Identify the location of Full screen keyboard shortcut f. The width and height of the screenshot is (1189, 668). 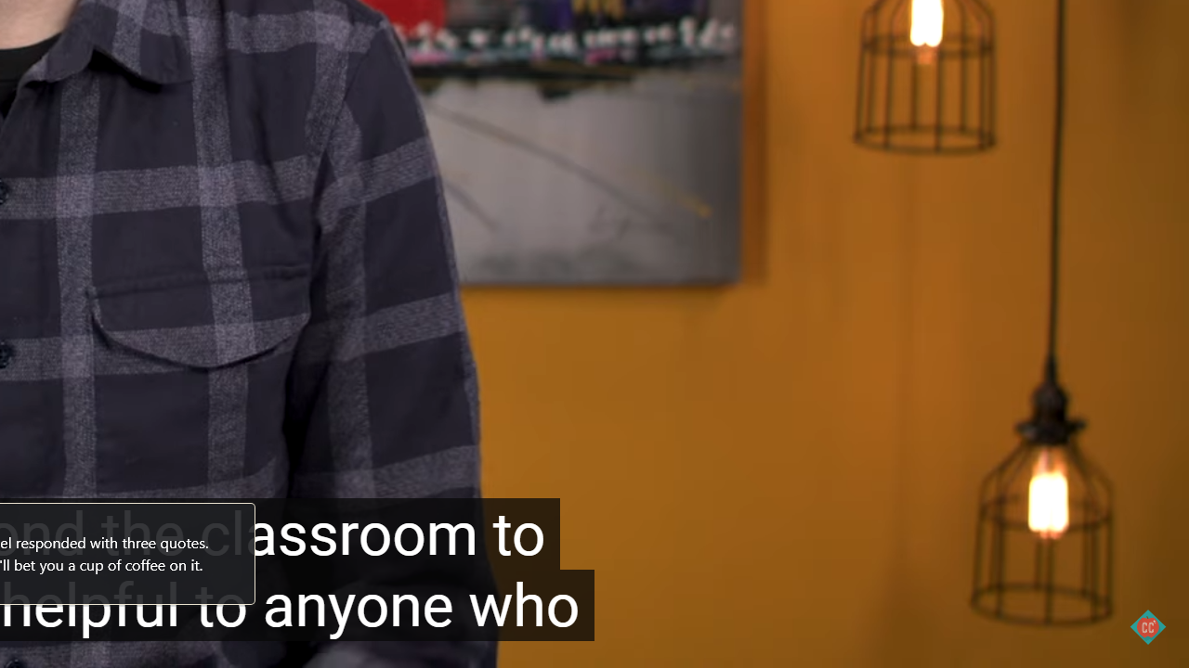
(1141, 643).